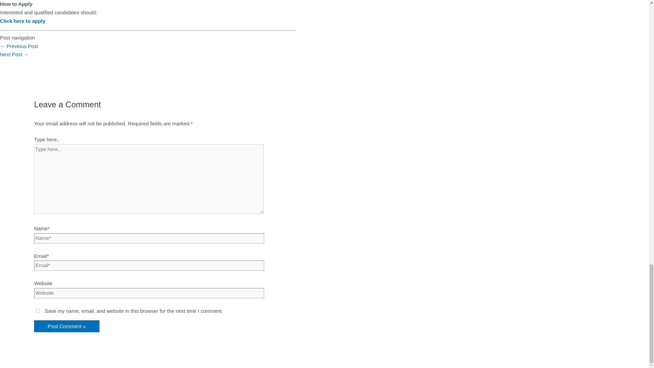 The width and height of the screenshot is (654, 368). What do you see at coordinates (37, 311) in the screenshot?
I see `yes` at bounding box center [37, 311].